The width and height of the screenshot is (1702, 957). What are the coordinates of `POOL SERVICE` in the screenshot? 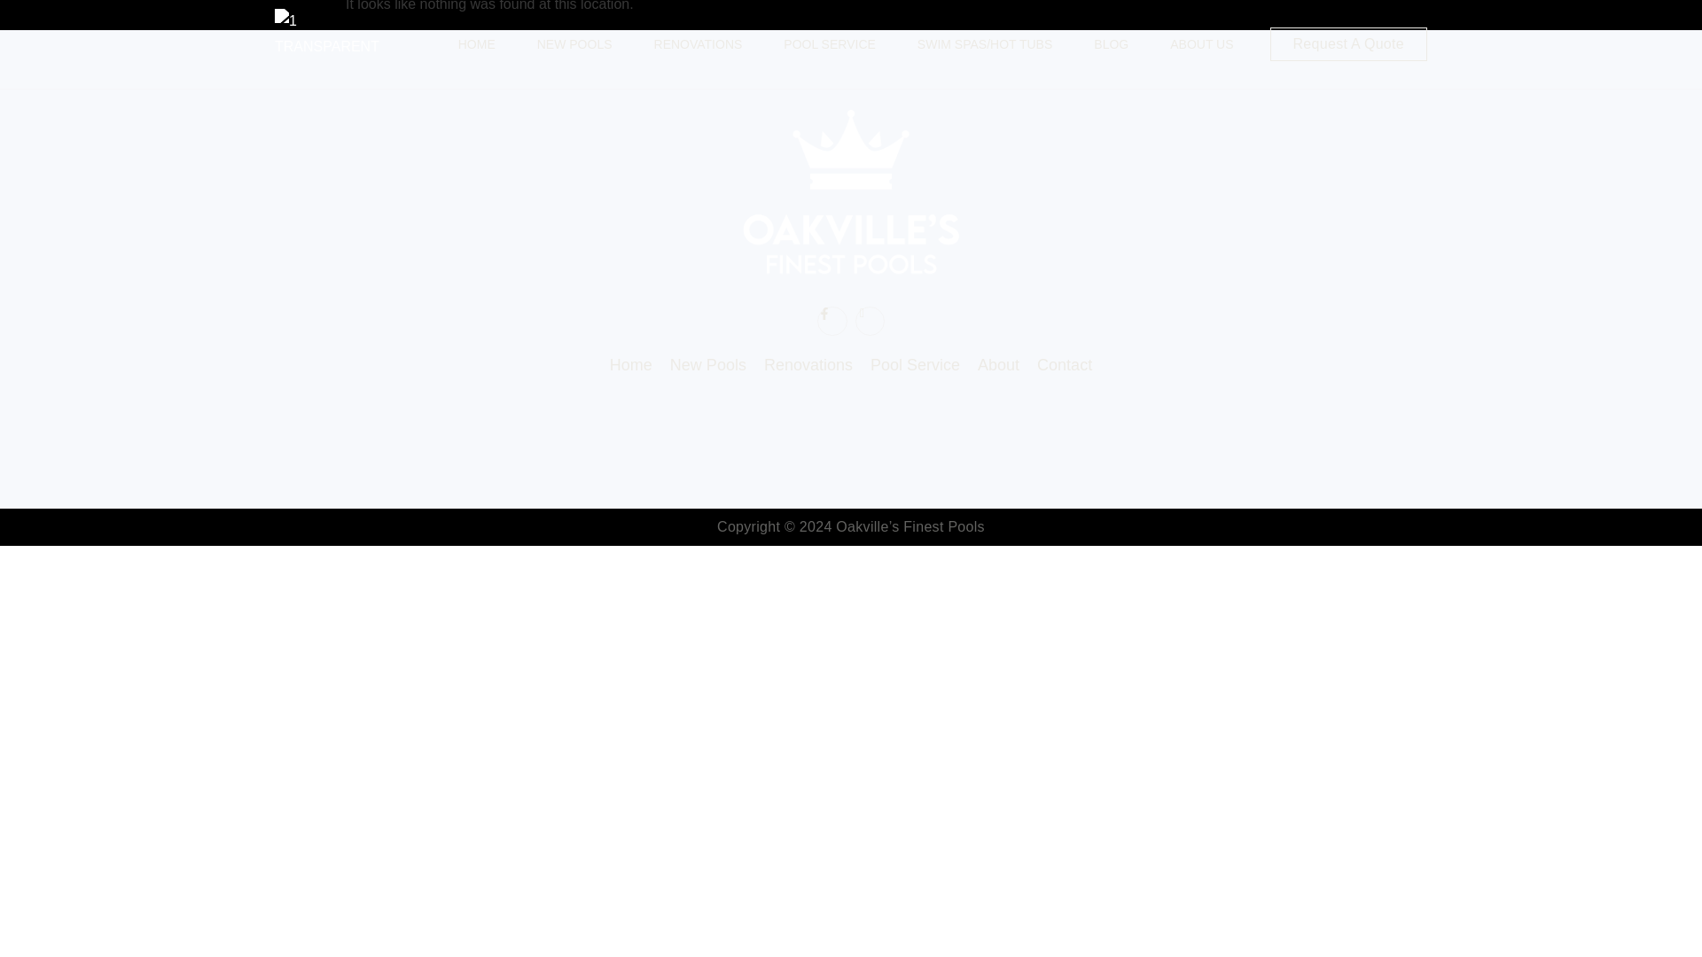 It's located at (830, 44).